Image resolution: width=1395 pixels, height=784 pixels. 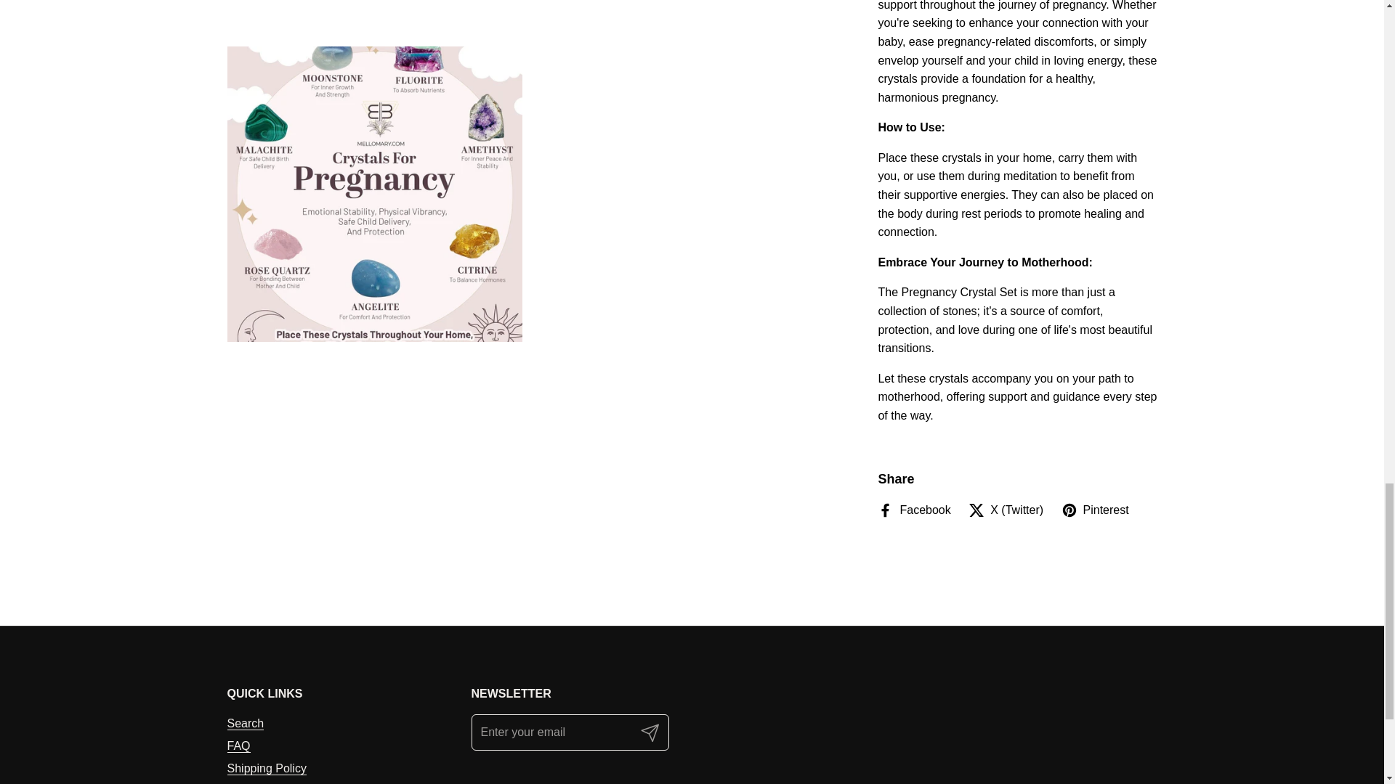 What do you see at coordinates (913, 510) in the screenshot?
I see `Share on facebook` at bounding box center [913, 510].